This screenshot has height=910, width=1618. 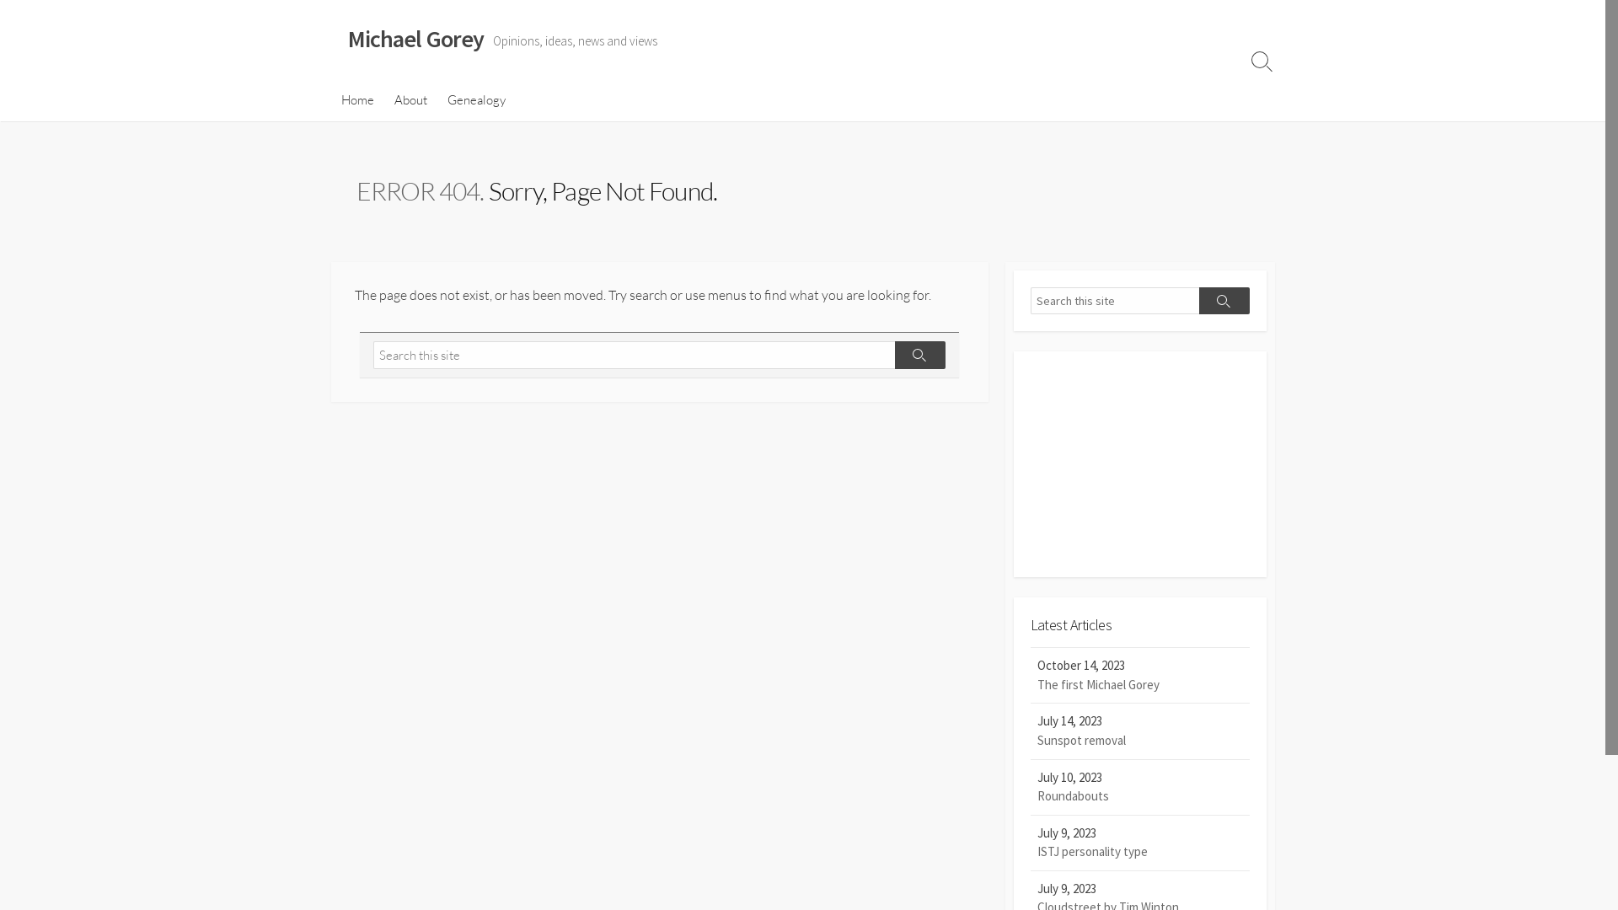 What do you see at coordinates (475, 100) in the screenshot?
I see `Genealogy` at bounding box center [475, 100].